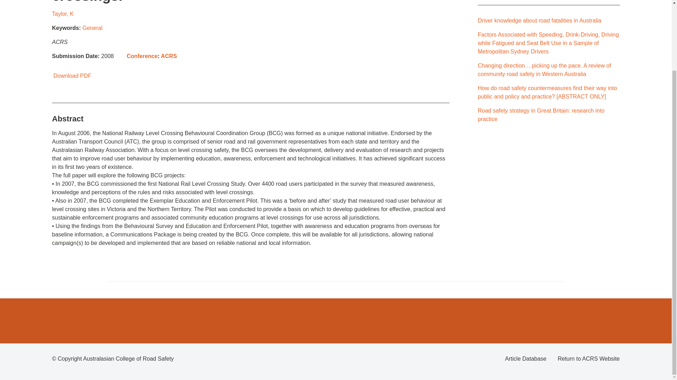  I want to click on Driver knowledge about road fatalities in Australia, so click(539, 20).